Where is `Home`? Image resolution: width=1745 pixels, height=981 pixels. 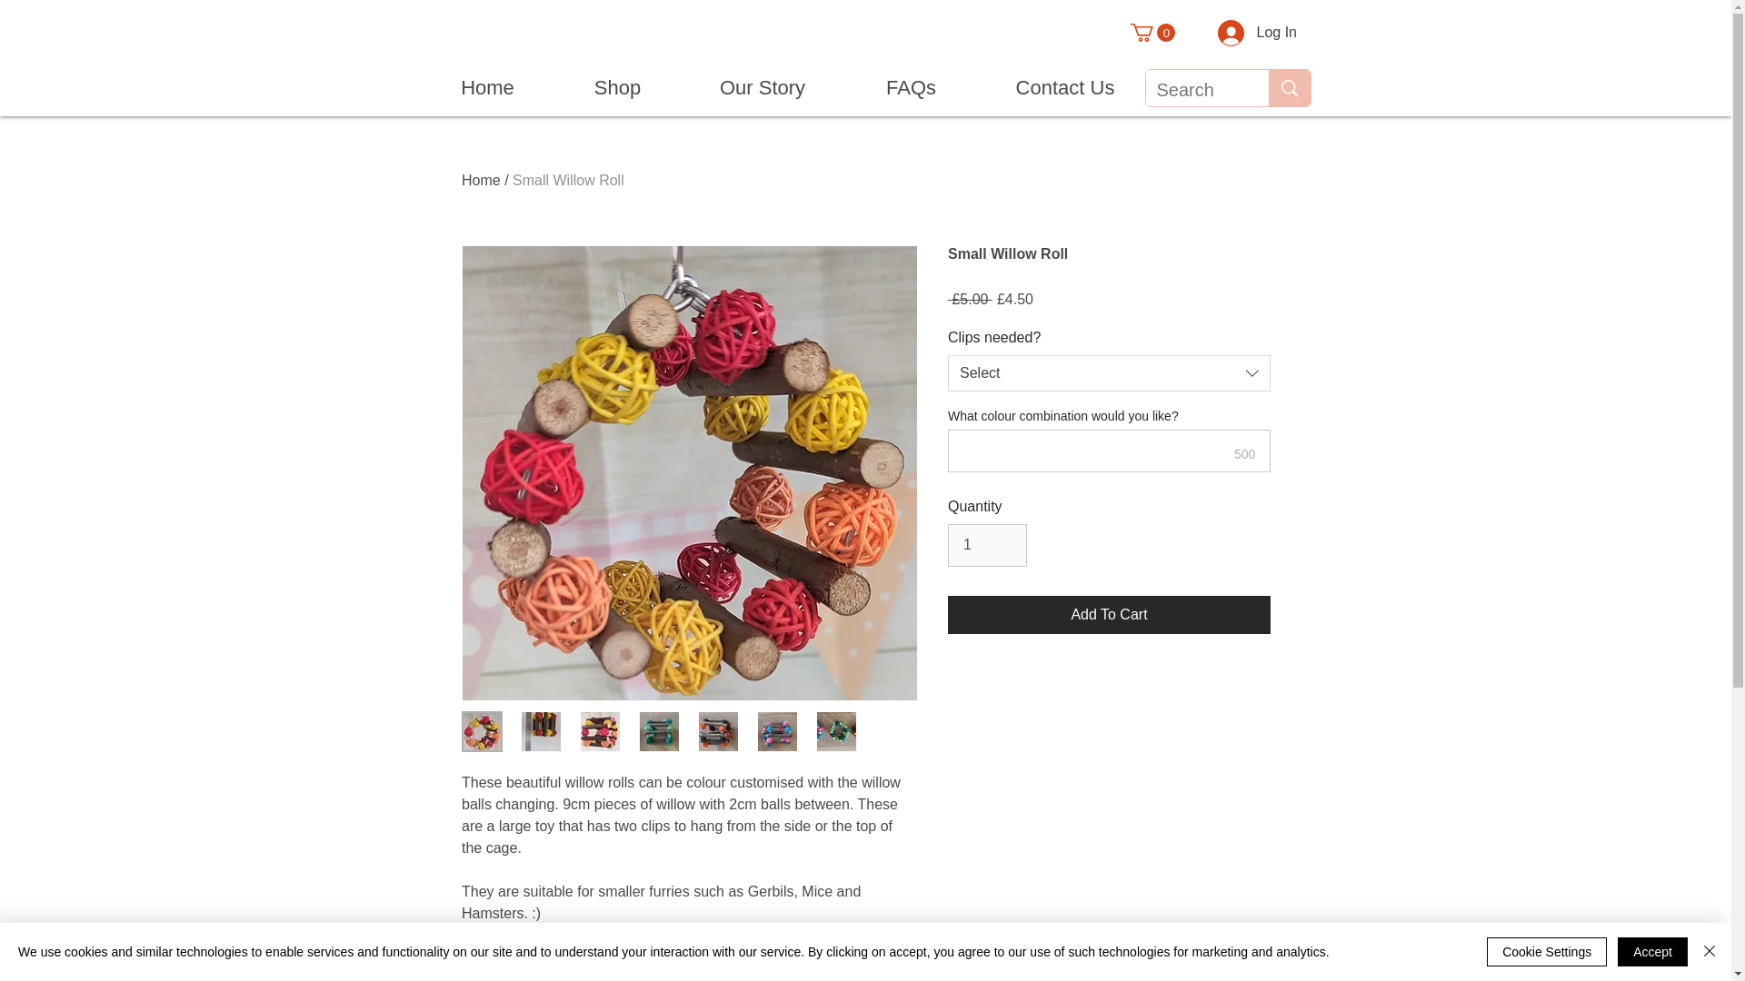 Home is located at coordinates (487, 88).